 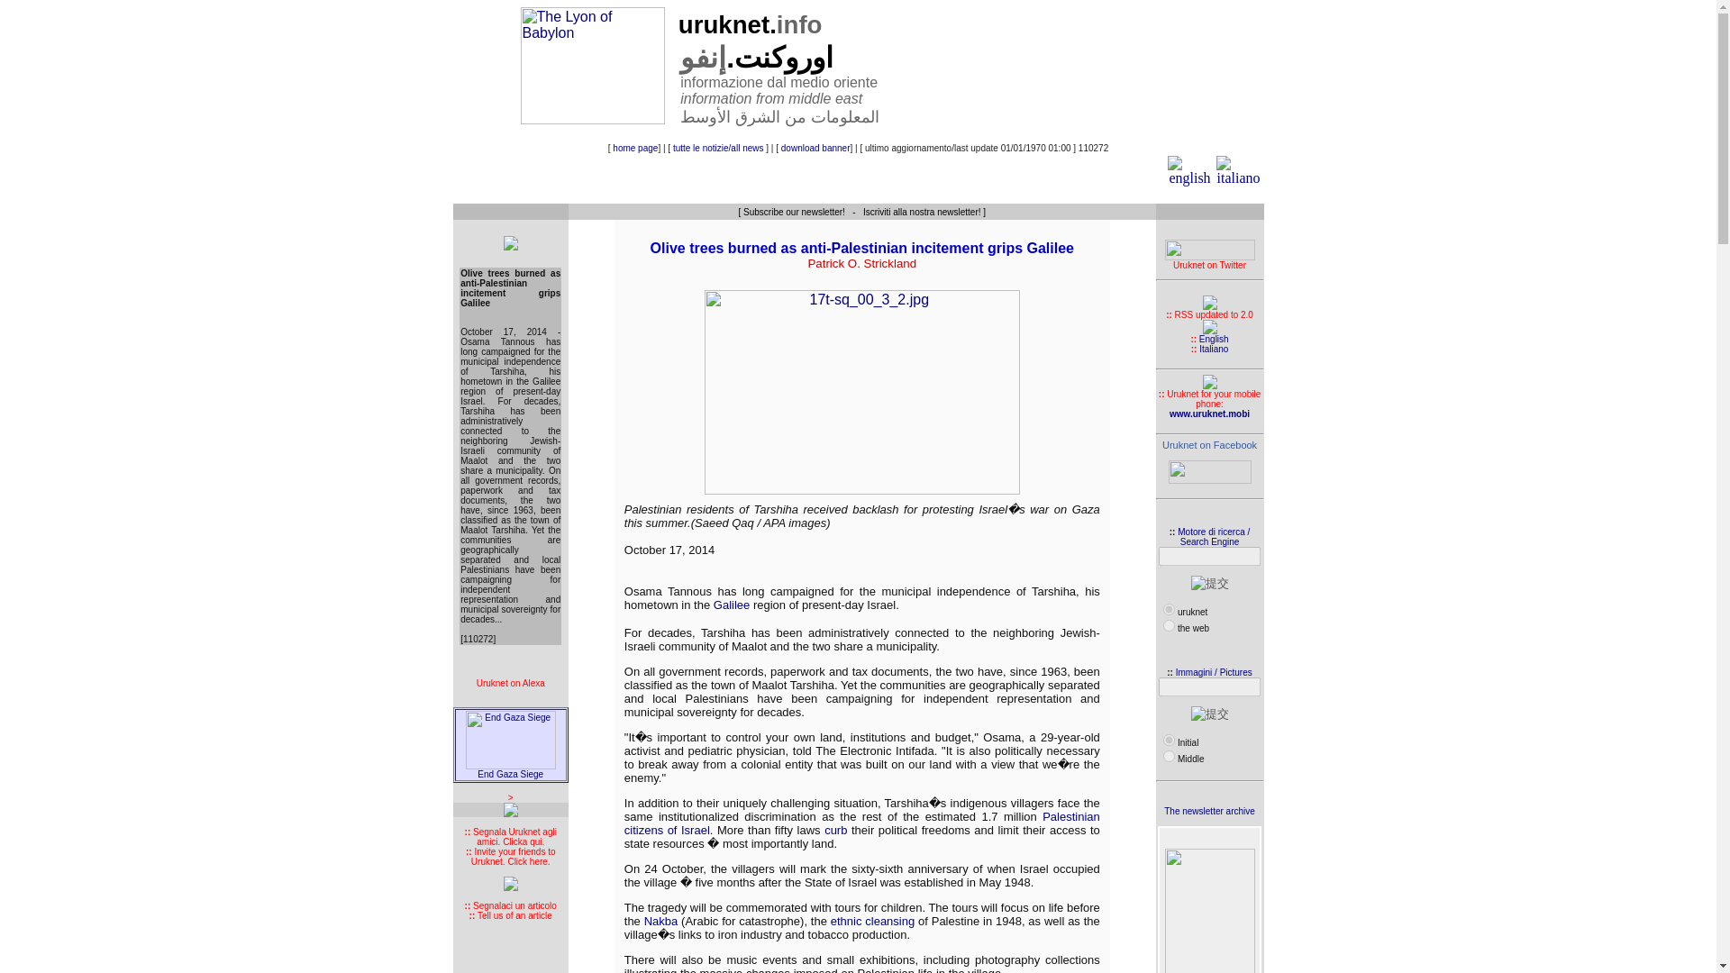 What do you see at coordinates (836, 829) in the screenshot?
I see `curb` at bounding box center [836, 829].